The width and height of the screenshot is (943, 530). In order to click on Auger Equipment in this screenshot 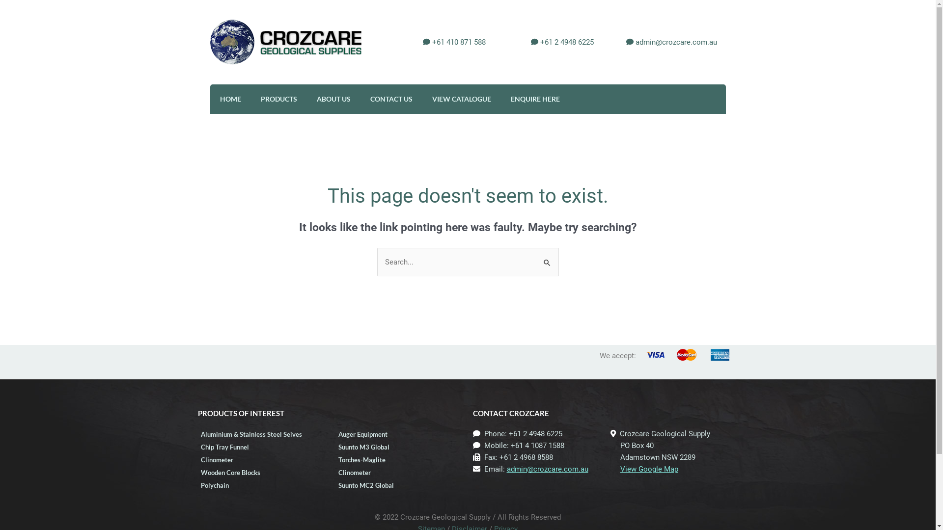, I will do `click(399, 434)`.